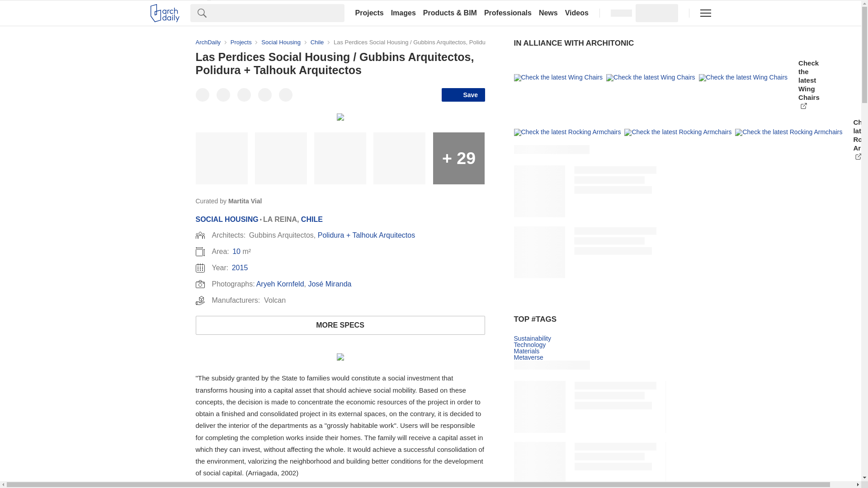 The image size is (868, 488). I want to click on Projects, so click(369, 13).